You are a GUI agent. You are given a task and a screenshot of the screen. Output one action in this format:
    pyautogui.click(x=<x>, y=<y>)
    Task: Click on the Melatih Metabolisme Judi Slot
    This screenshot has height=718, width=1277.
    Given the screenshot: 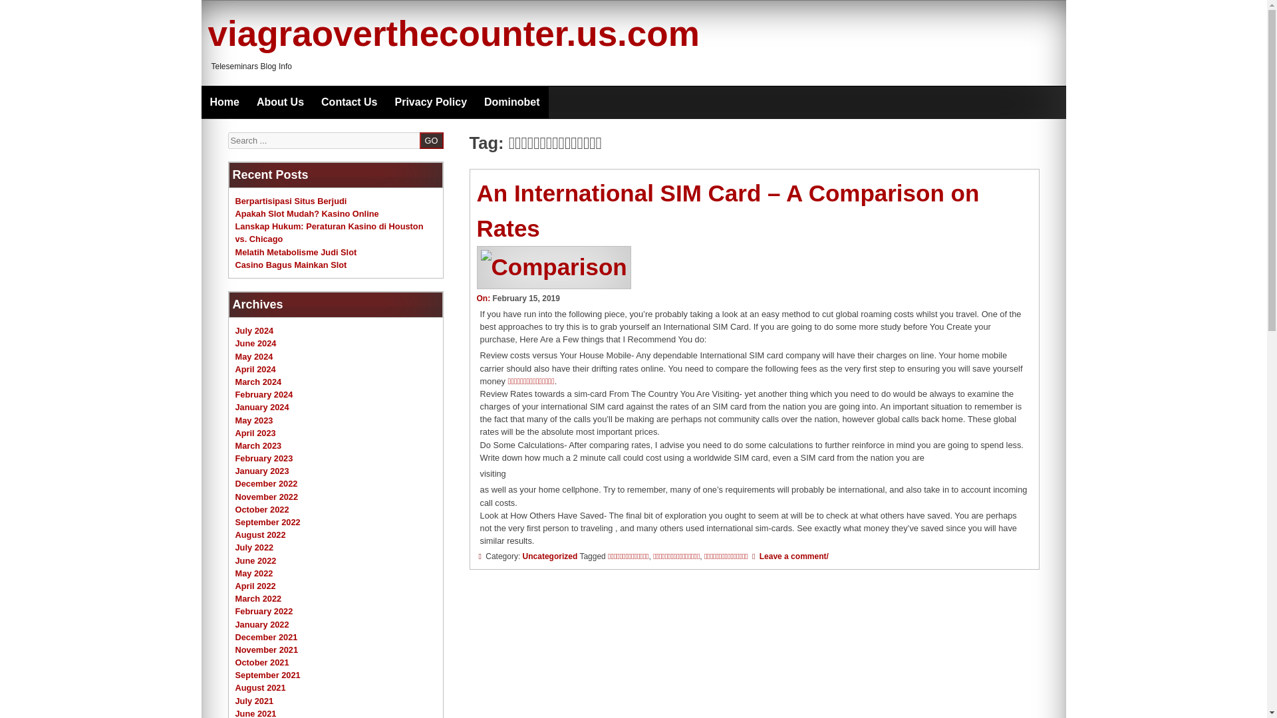 What is the action you would take?
    pyautogui.click(x=296, y=251)
    